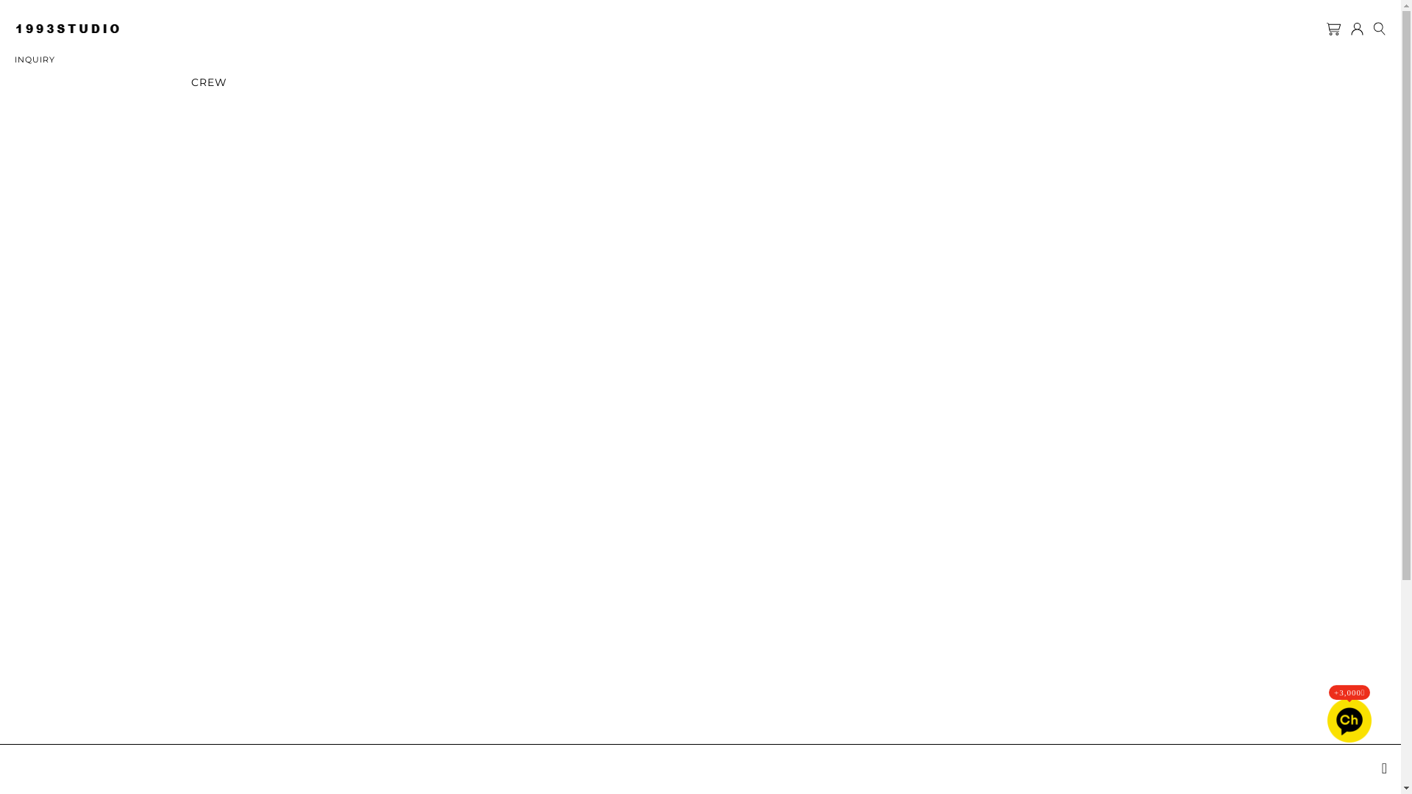 The image size is (1412, 794). Describe the element at coordinates (35, 60) in the screenshot. I see `INQUIRY` at that location.